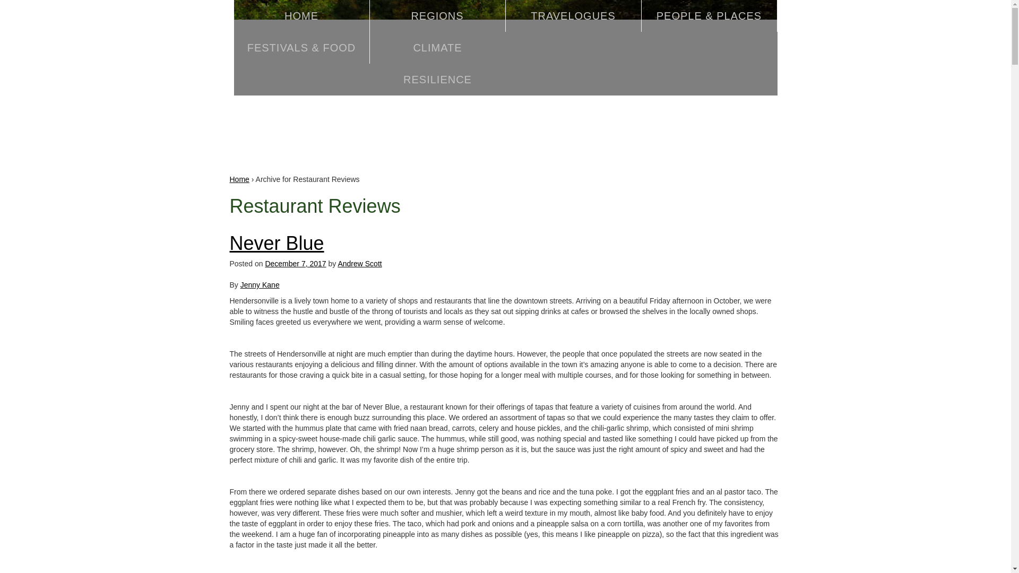 The width and height of the screenshot is (1019, 573). I want to click on CLIMATE RESILIENCE, so click(437, 64).